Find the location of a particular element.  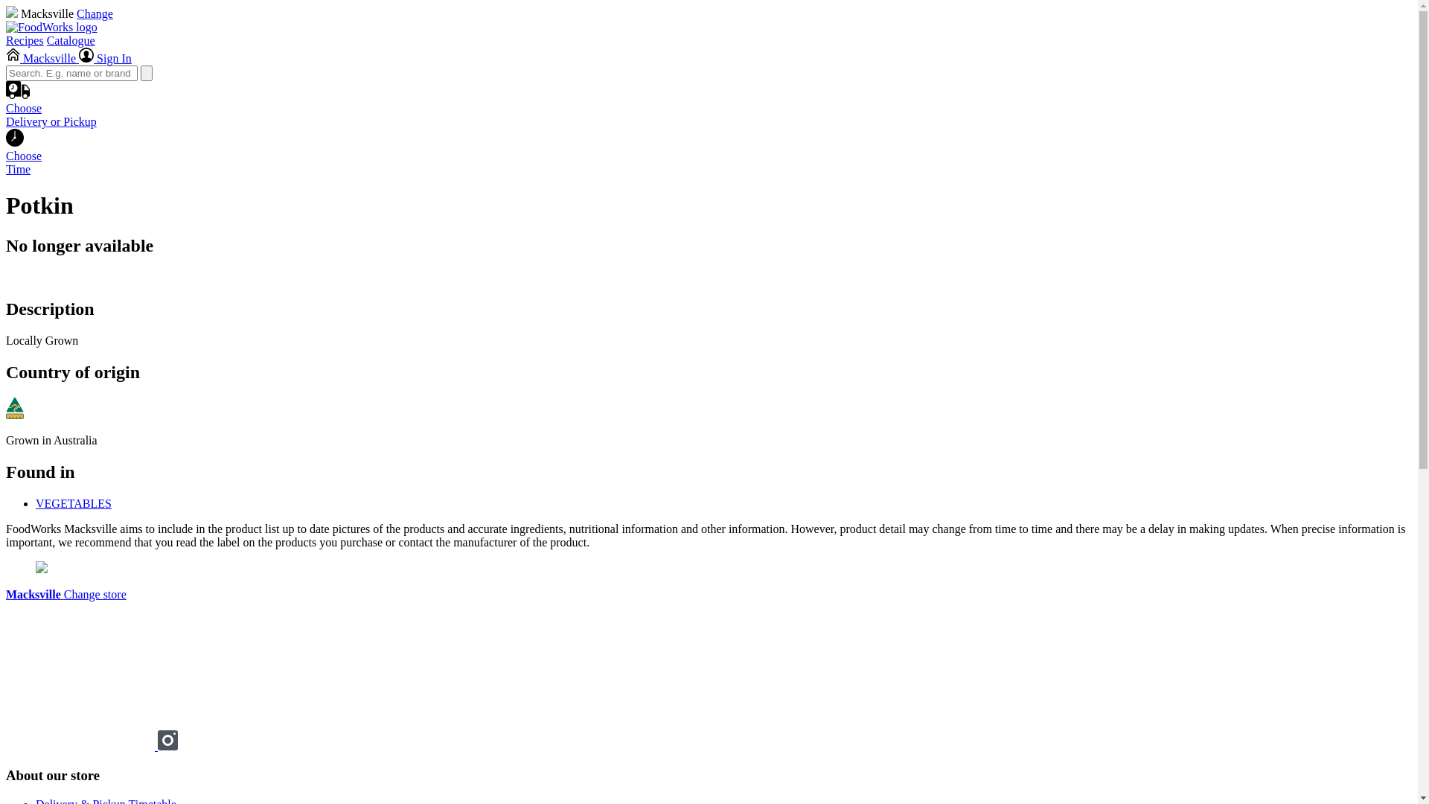

Sign In is located at coordinates (106, 58).